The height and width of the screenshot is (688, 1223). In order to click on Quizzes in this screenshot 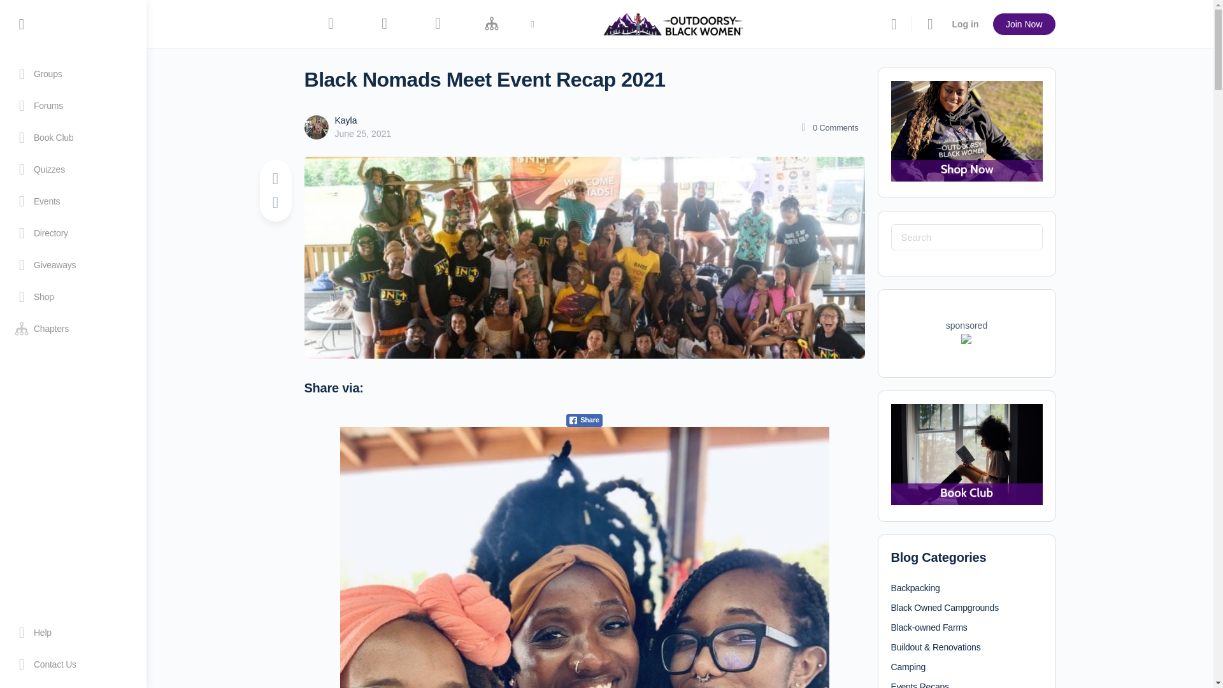, I will do `click(73, 169)`.